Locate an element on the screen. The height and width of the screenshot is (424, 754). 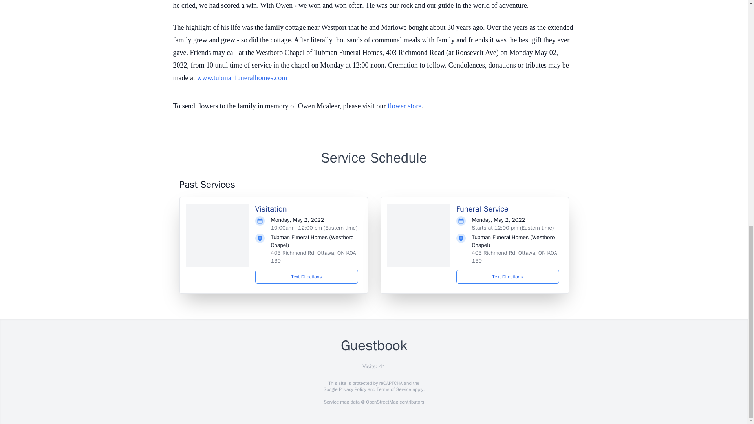
www.tubmanfuneralhomes.com is located at coordinates (242, 78).